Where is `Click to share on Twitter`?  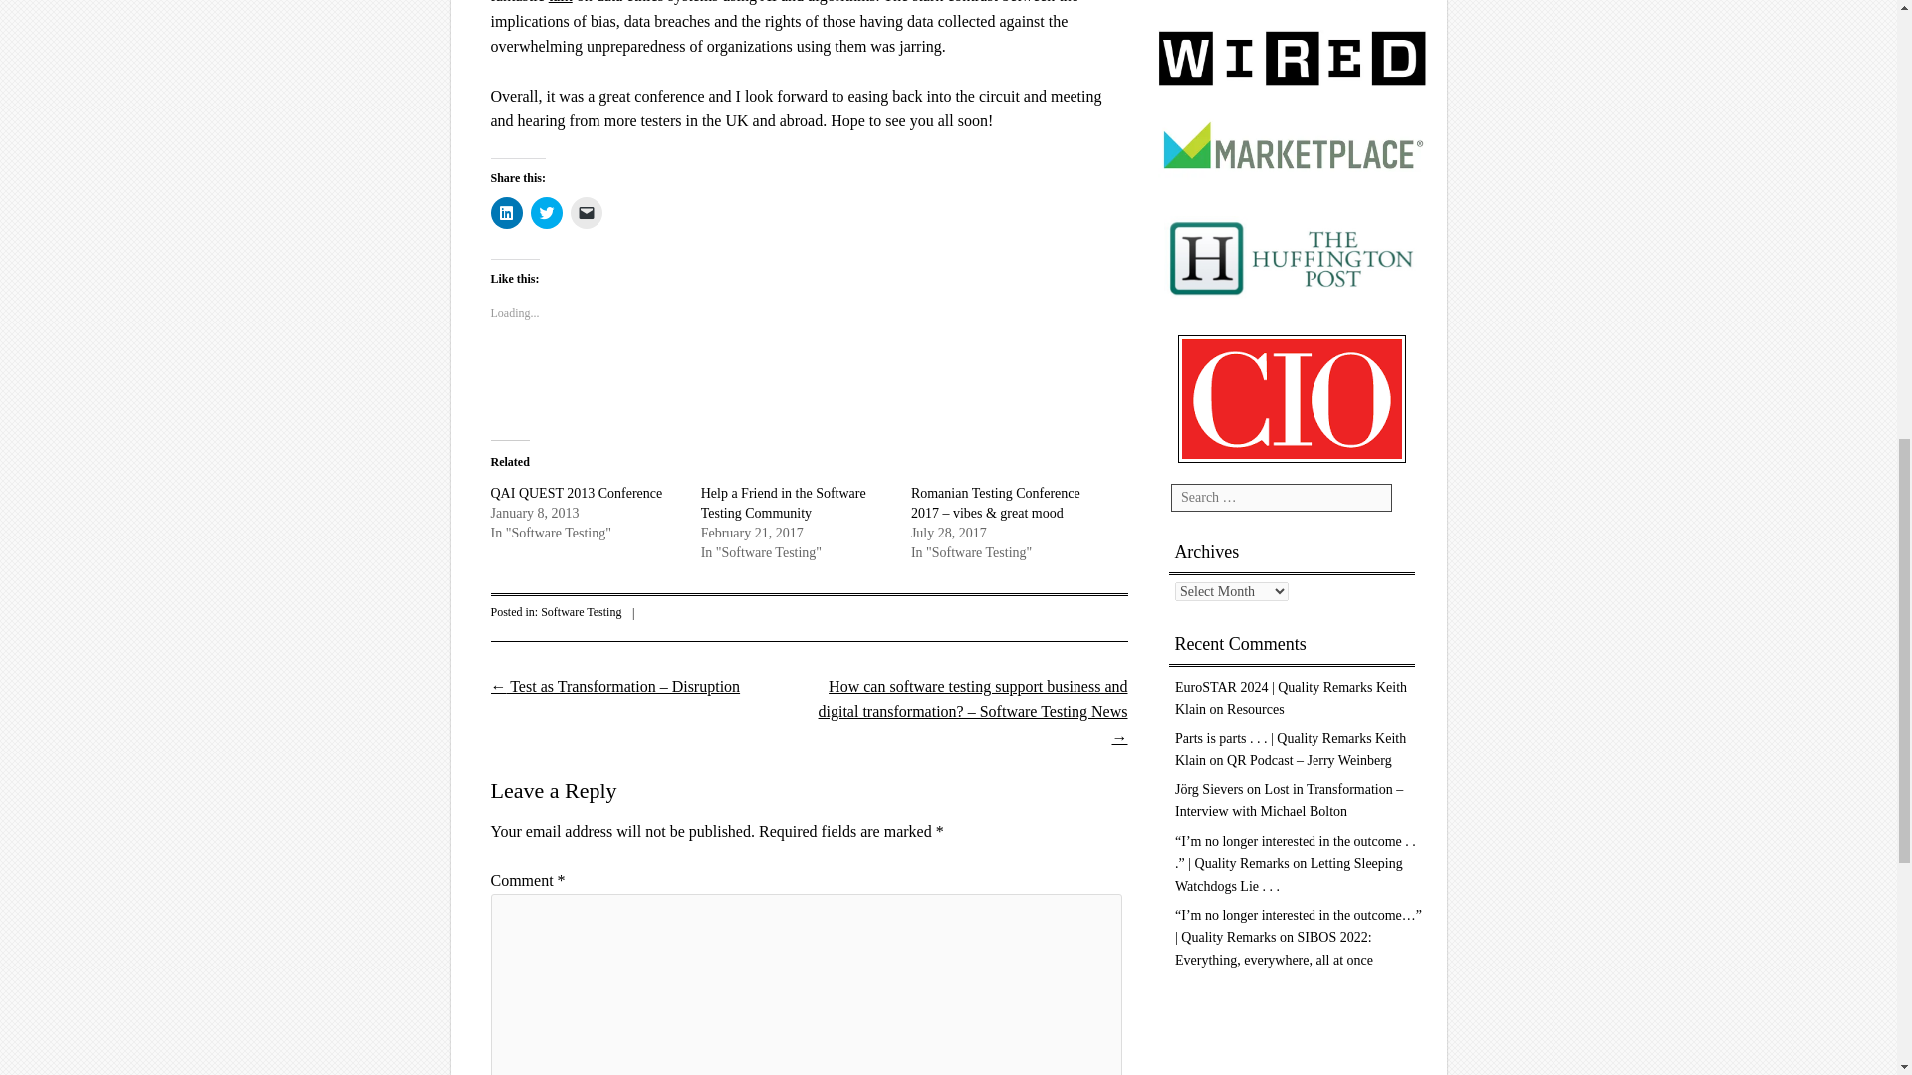 Click to share on Twitter is located at coordinates (546, 213).